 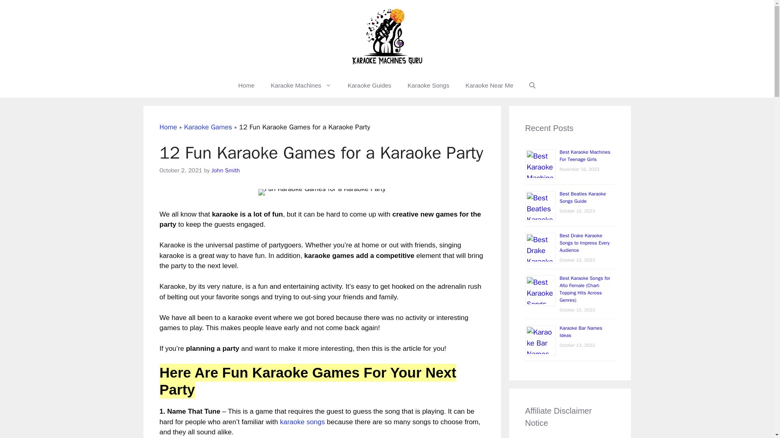 I want to click on Best Beatles Karaoke Songs Guide, so click(x=583, y=197).